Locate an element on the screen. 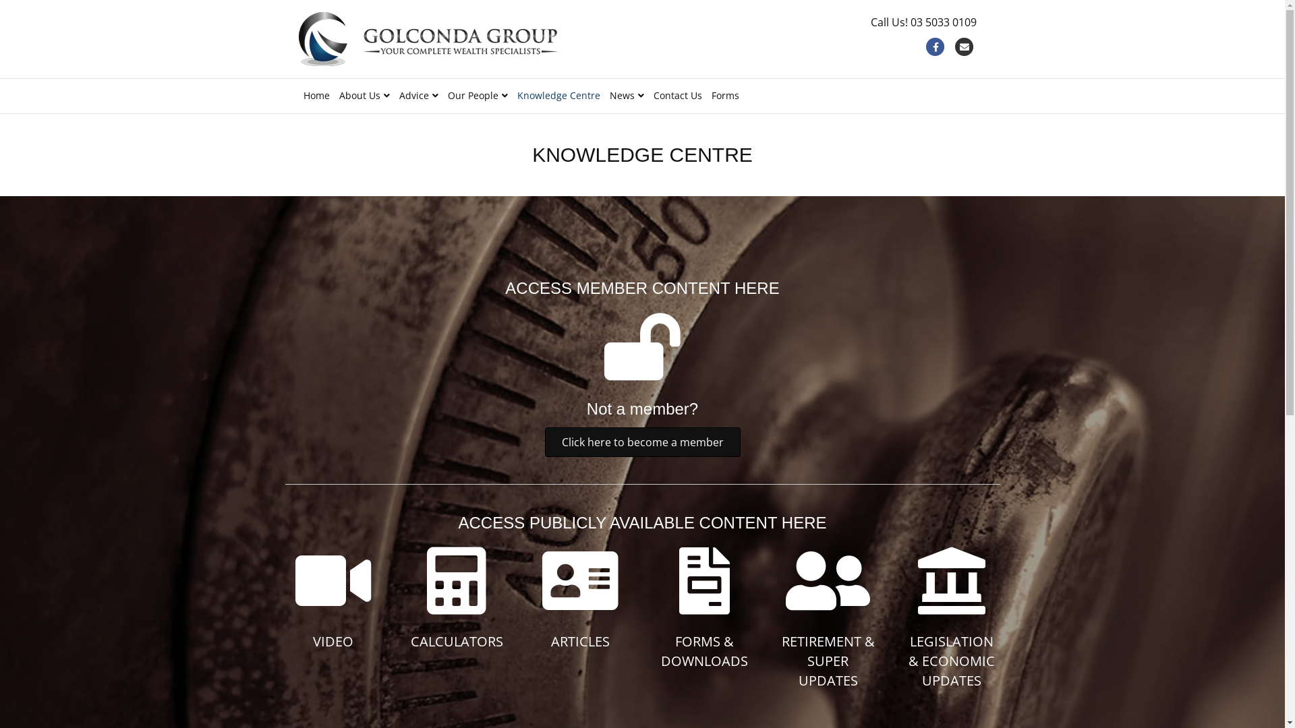 The height and width of the screenshot is (728, 1295). Email is located at coordinates (965, 47).